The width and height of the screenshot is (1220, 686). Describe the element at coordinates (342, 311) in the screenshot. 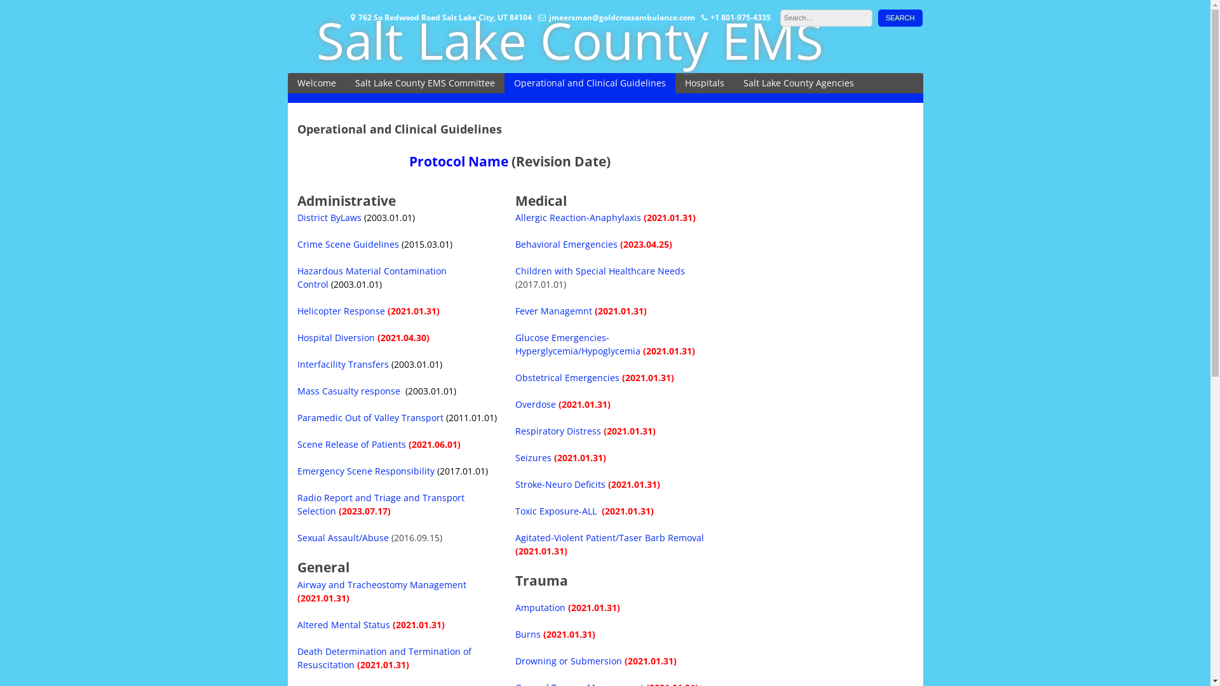

I see `Helicopter Response ` at that location.